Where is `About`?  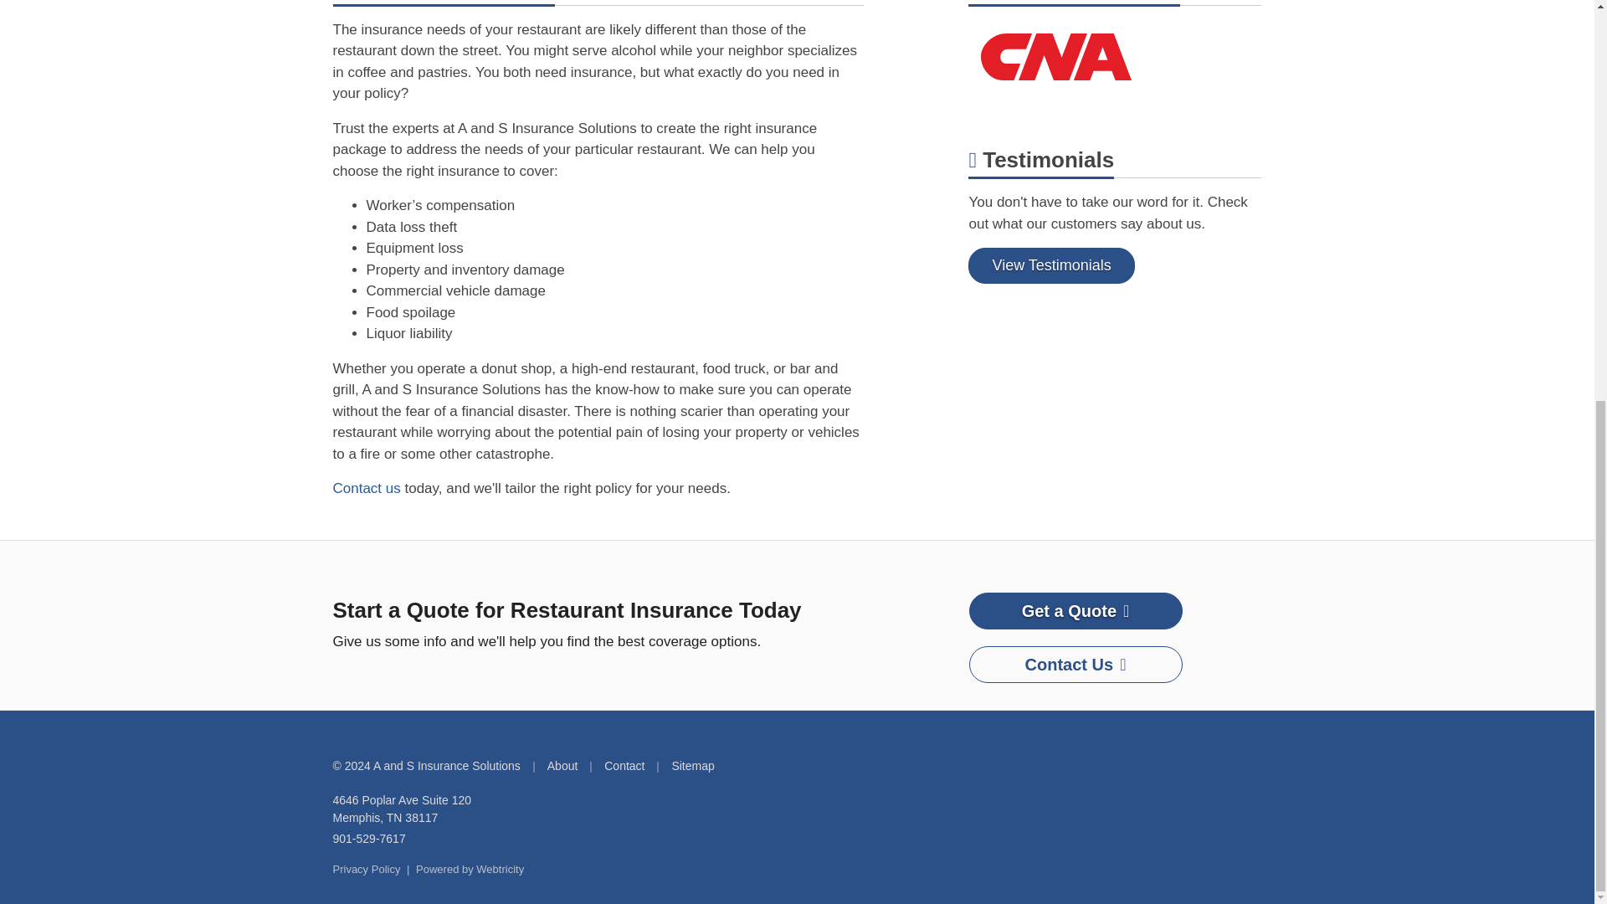
About is located at coordinates (562, 766).